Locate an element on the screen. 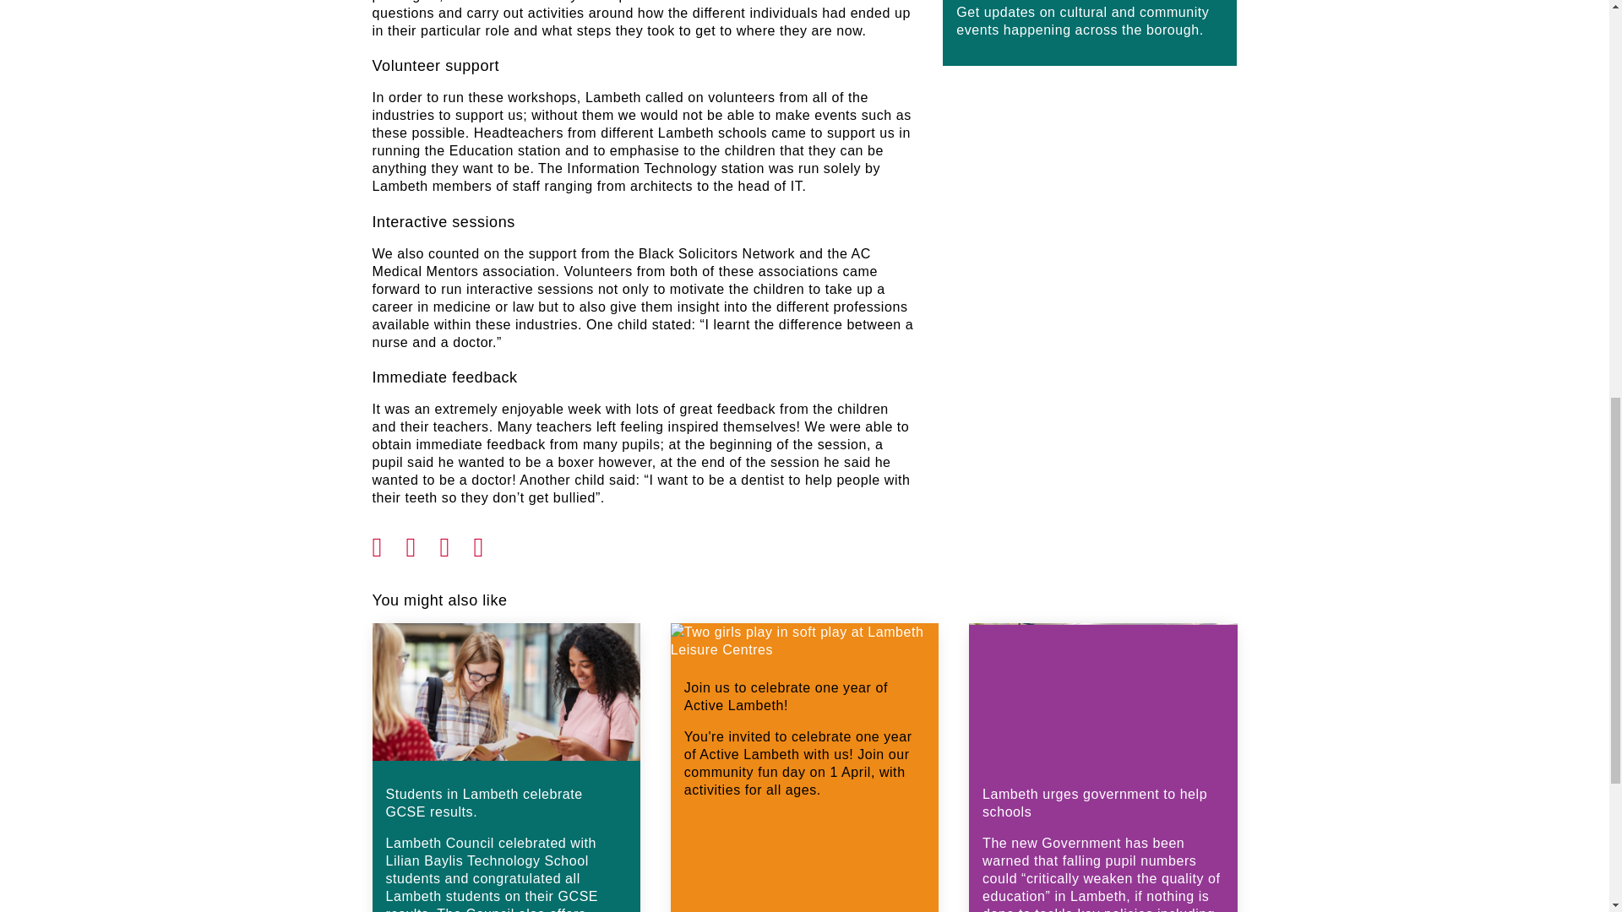  share this on google plus is located at coordinates (456, 542).